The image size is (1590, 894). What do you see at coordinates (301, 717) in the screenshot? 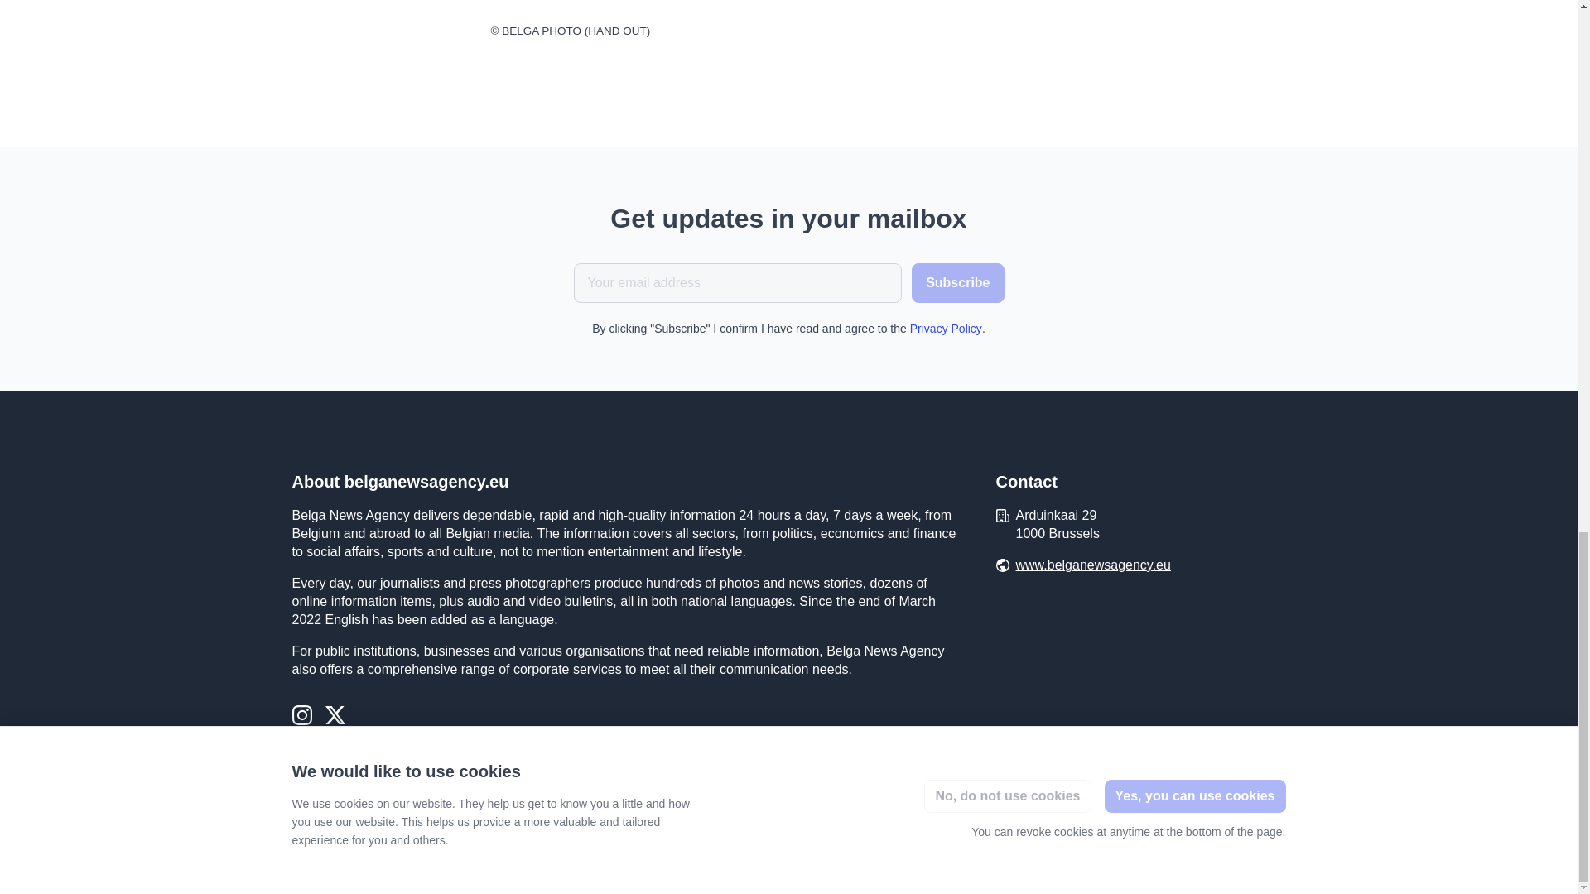
I see `Instagram` at bounding box center [301, 717].